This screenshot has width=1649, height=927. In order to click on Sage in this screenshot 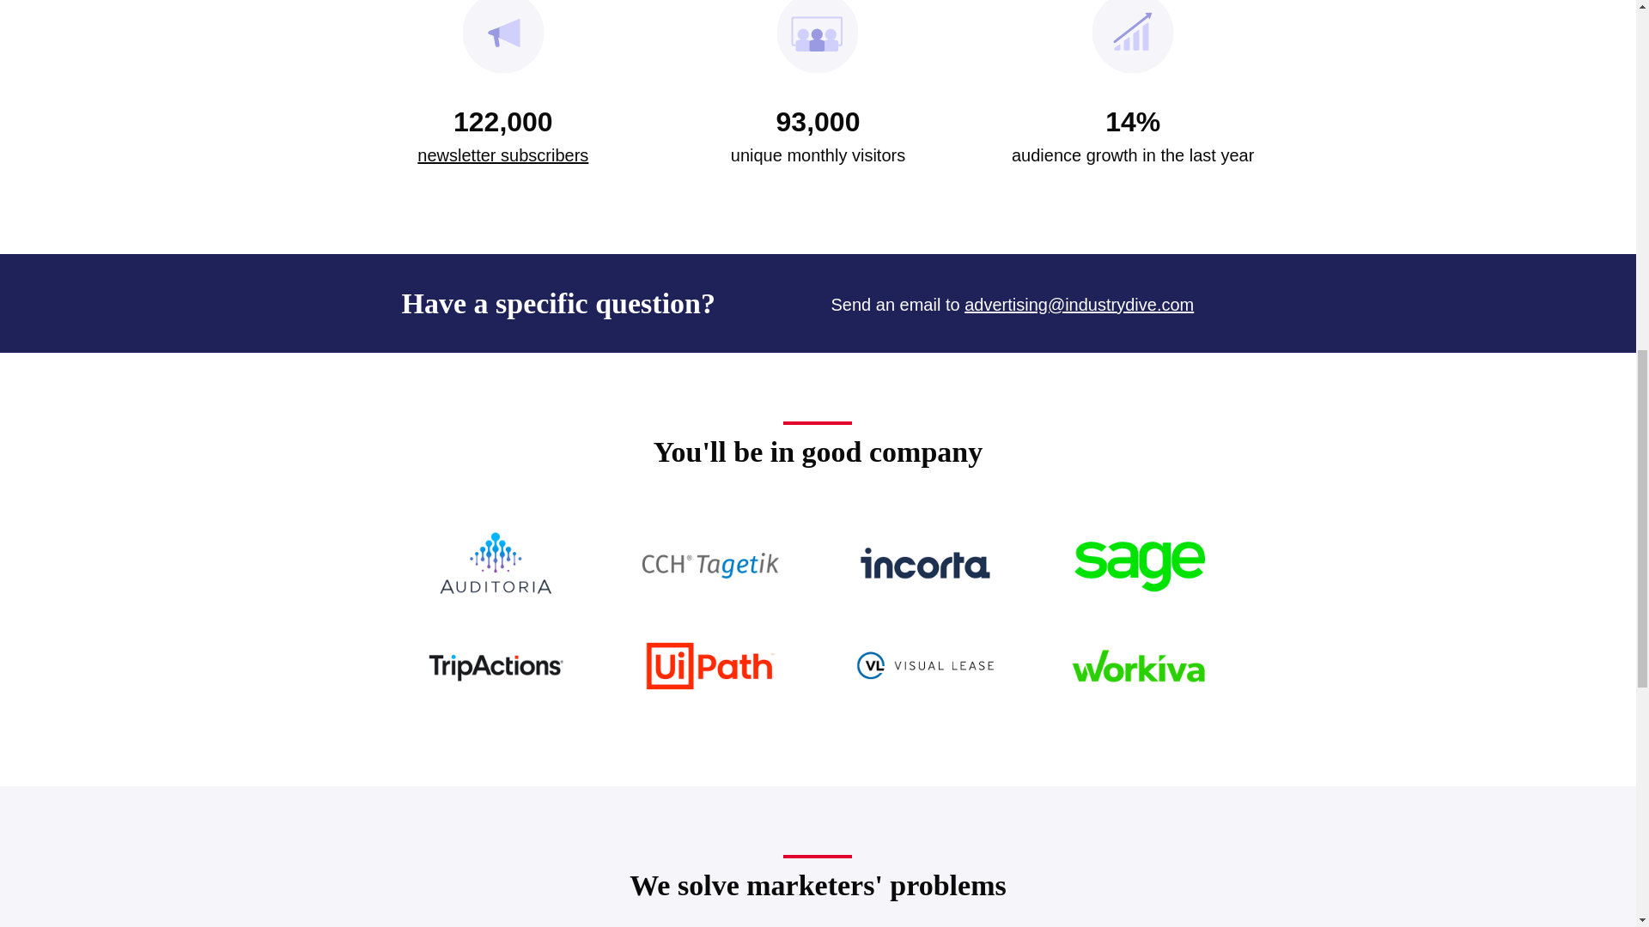, I will do `click(1139, 563)`.